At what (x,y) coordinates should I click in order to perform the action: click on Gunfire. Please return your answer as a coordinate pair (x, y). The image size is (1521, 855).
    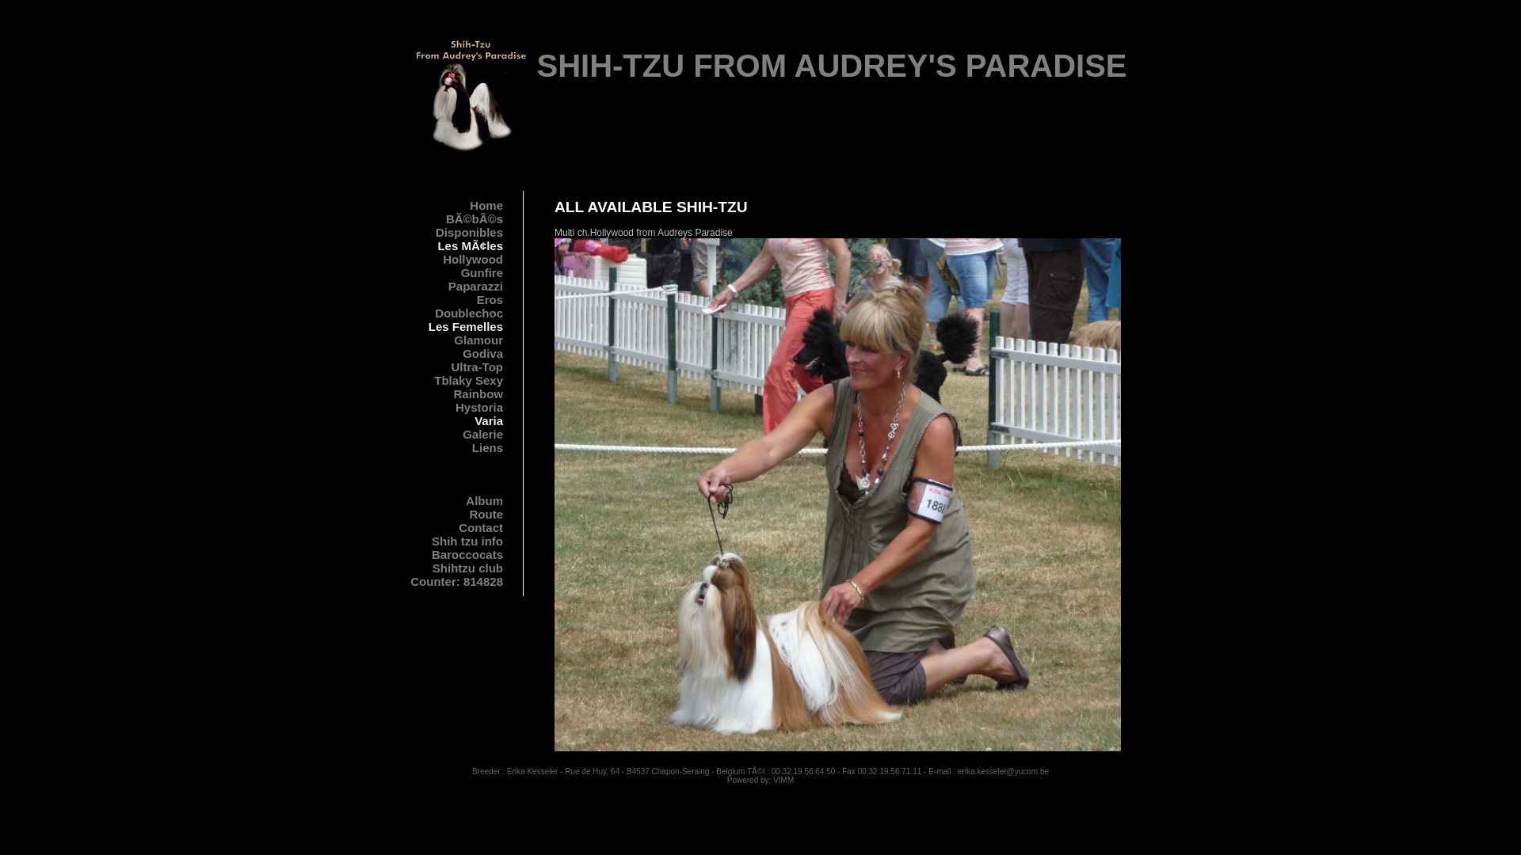
    Looking at the image, I should click on (445, 272).